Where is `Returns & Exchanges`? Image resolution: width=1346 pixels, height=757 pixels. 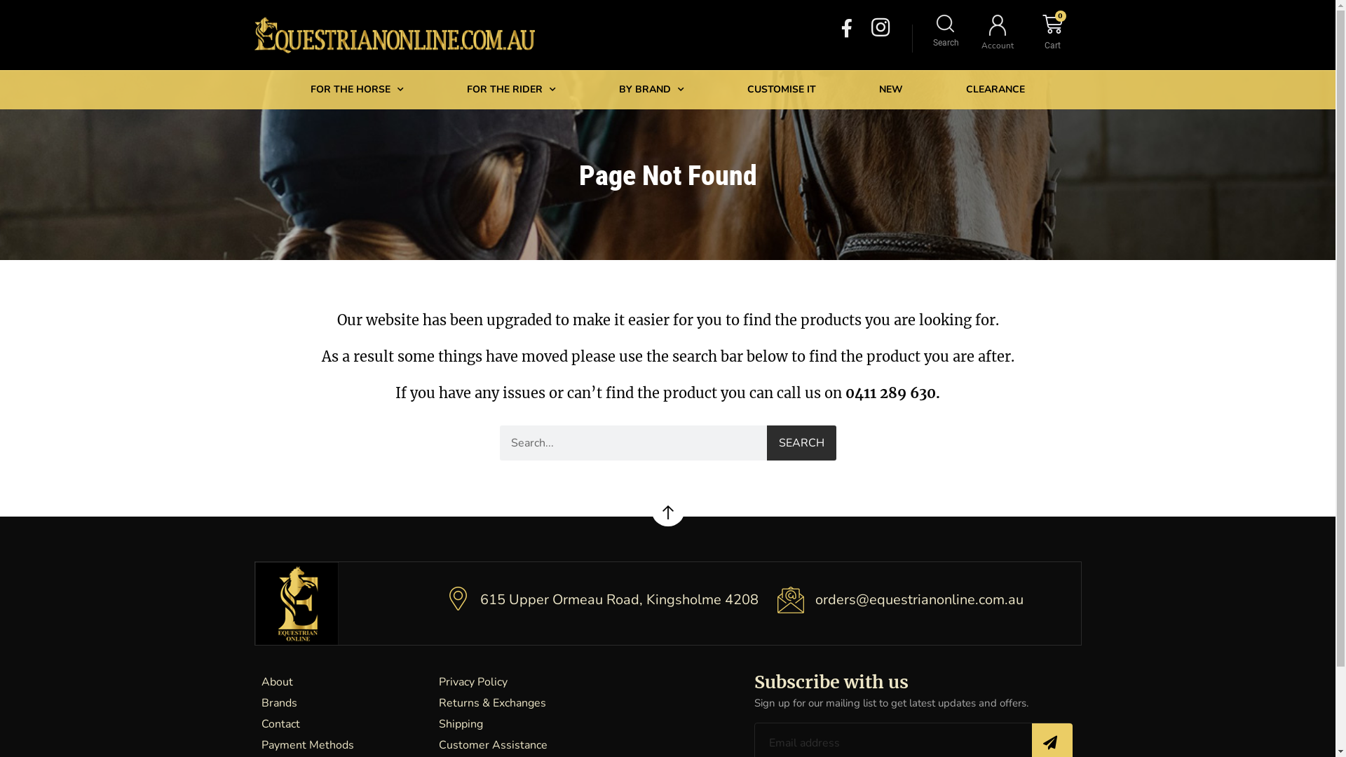
Returns & Exchanges is located at coordinates (590, 703).